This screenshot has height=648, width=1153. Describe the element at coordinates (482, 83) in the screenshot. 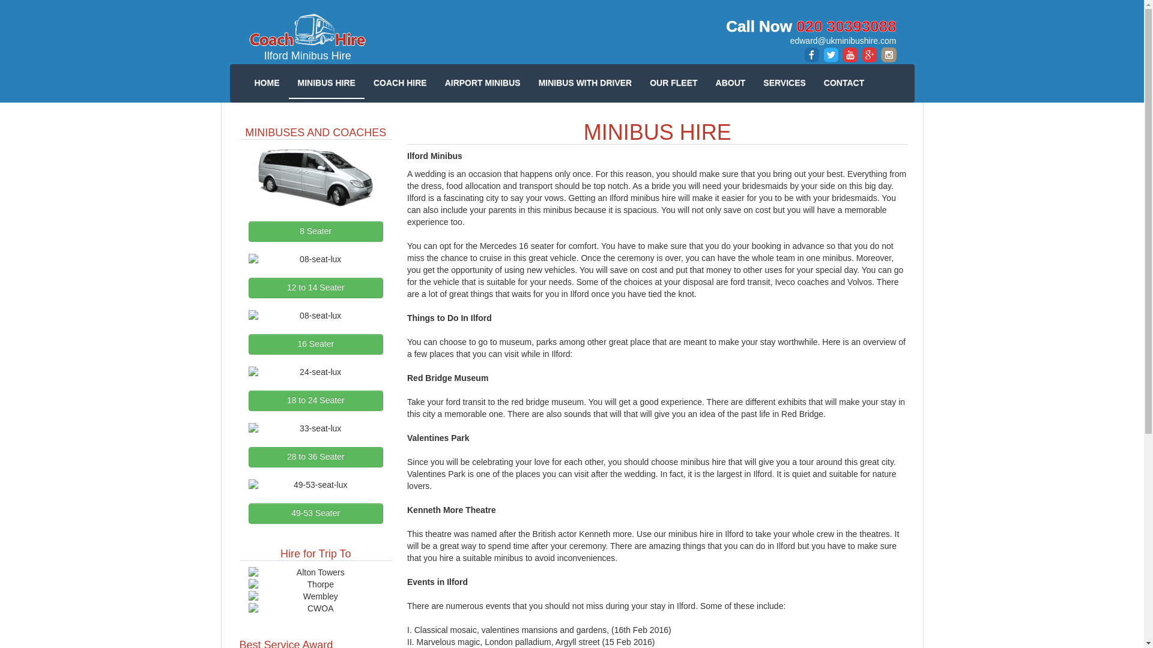

I see `AIRPORT MINIBUS` at that location.